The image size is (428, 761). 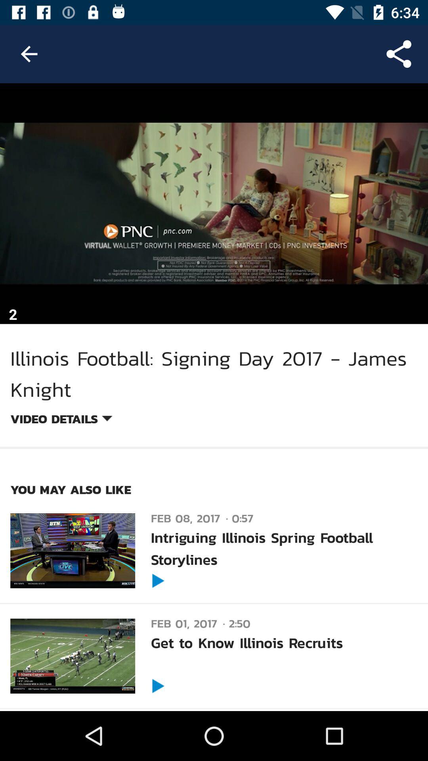 What do you see at coordinates (29, 54) in the screenshot?
I see `select icon at the top left corner` at bounding box center [29, 54].